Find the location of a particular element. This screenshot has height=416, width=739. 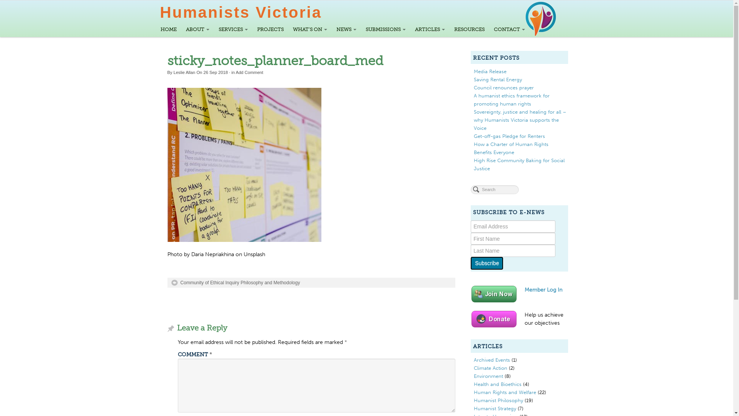

ABOUT is located at coordinates (197, 30).